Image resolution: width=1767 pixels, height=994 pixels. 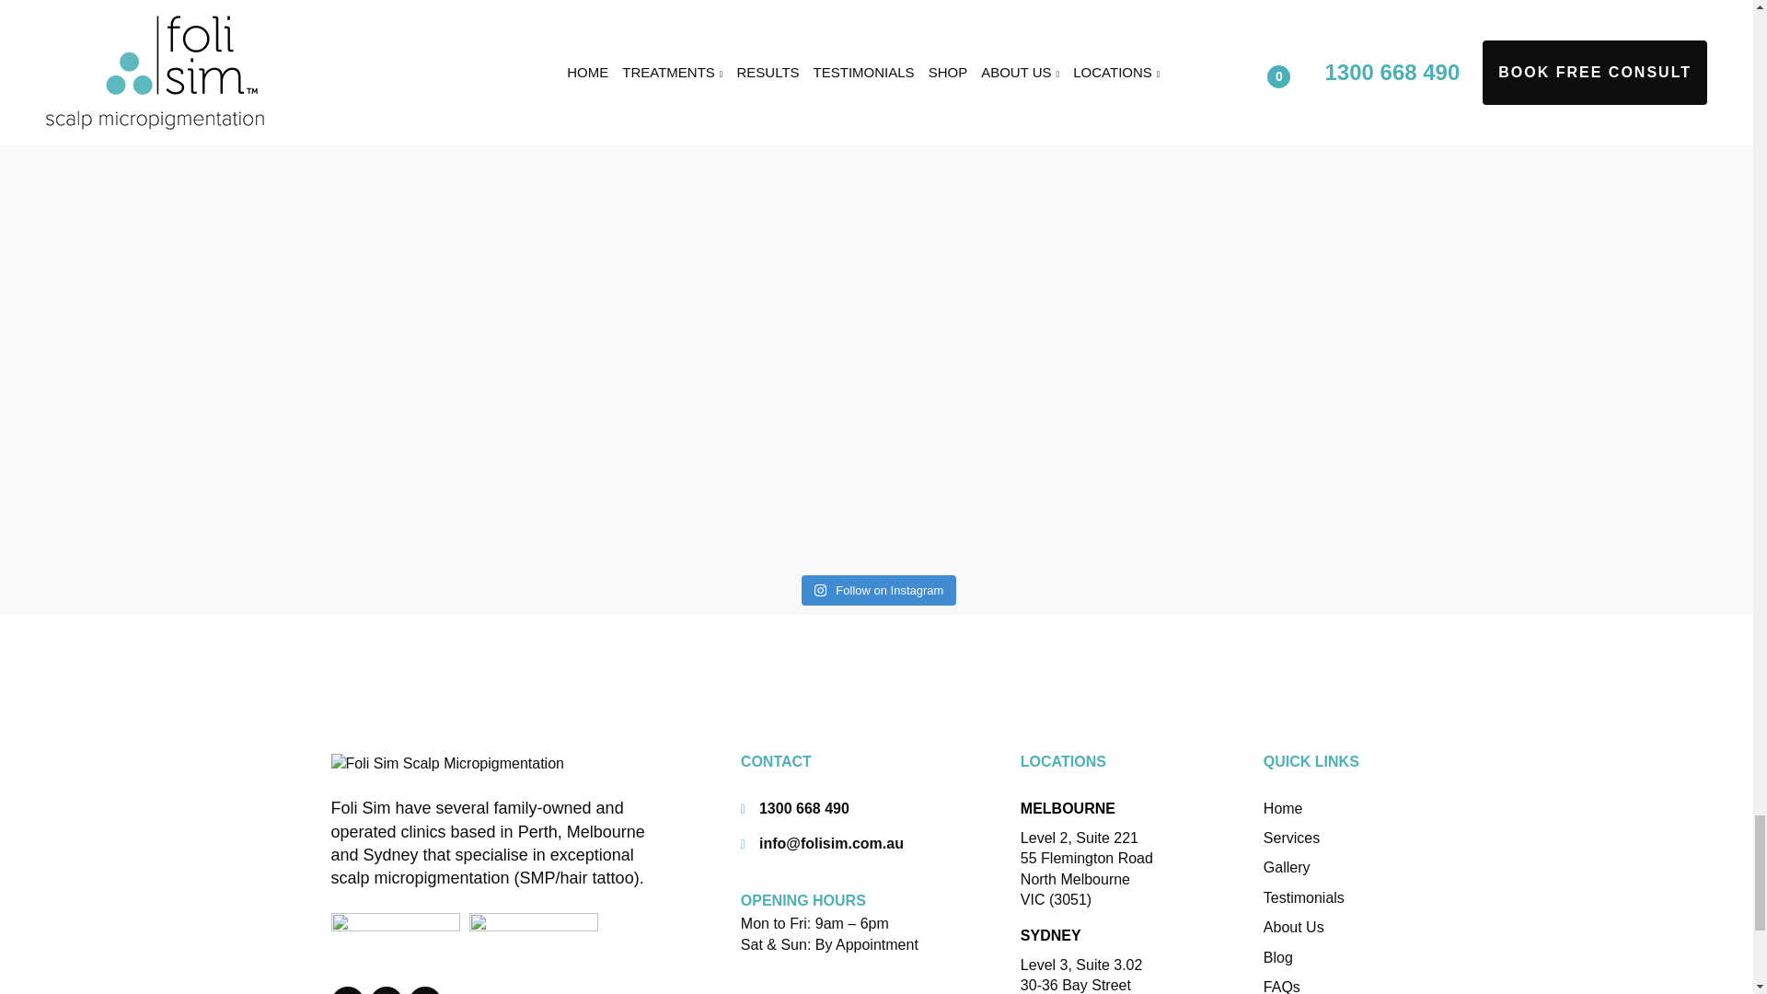 What do you see at coordinates (348, 990) in the screenshot?
I see `Facebook` at bounding box center [348, 990].